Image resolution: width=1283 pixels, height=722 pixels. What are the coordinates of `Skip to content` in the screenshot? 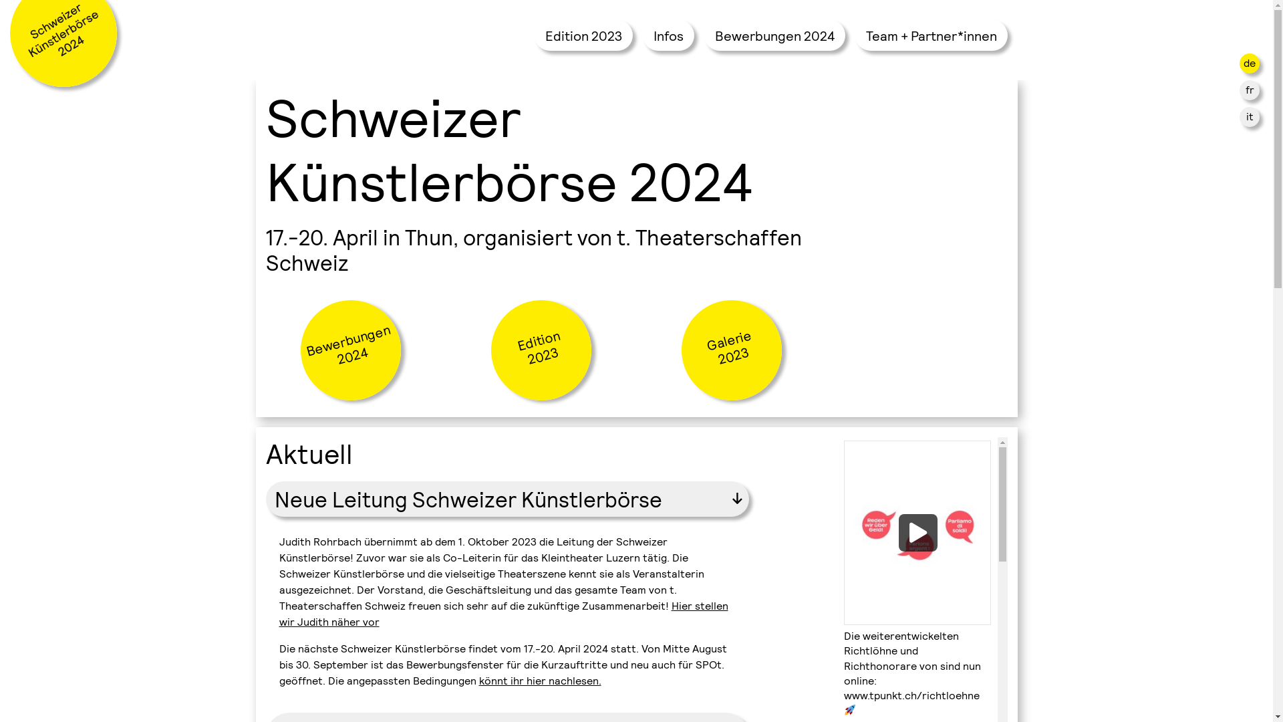 It's located at (0, 80).